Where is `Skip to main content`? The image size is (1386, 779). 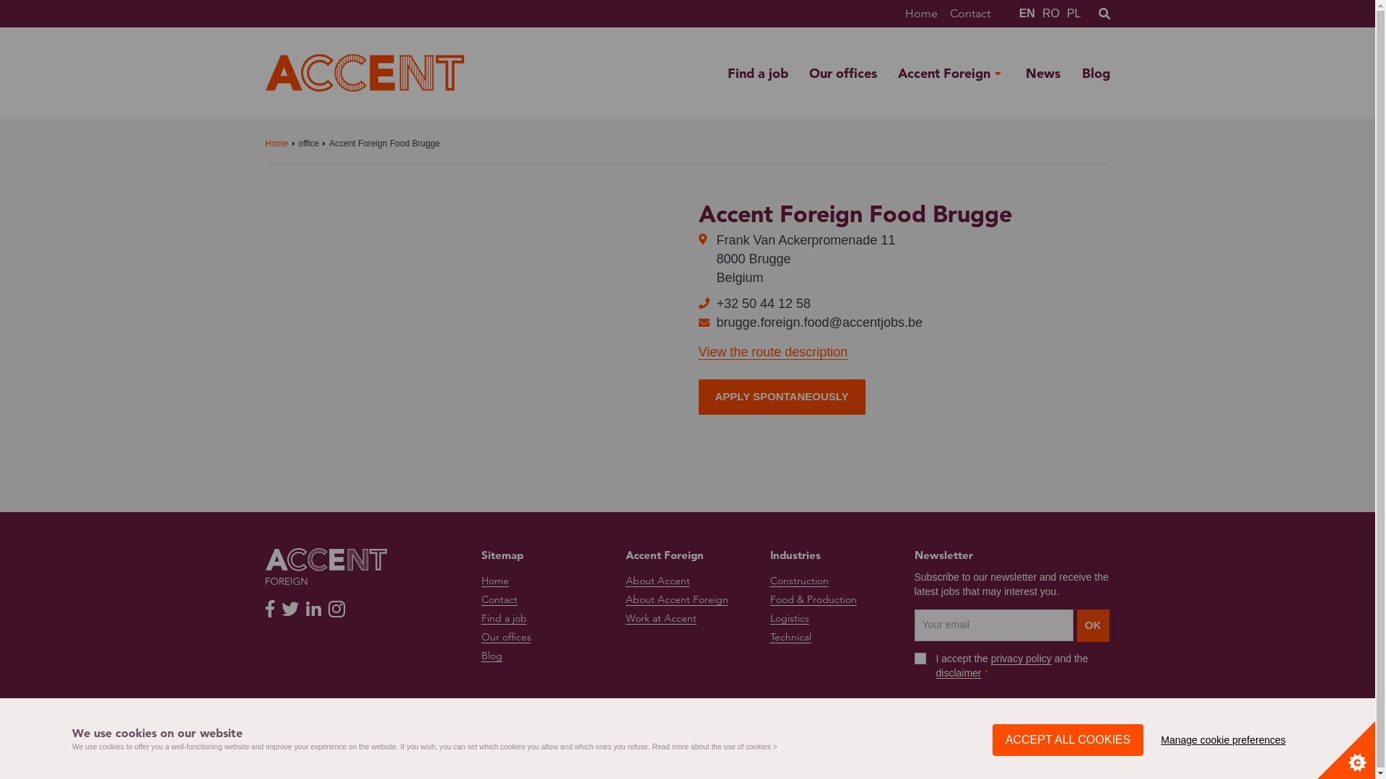
Skip to main content is located at coordinates (0, 0).